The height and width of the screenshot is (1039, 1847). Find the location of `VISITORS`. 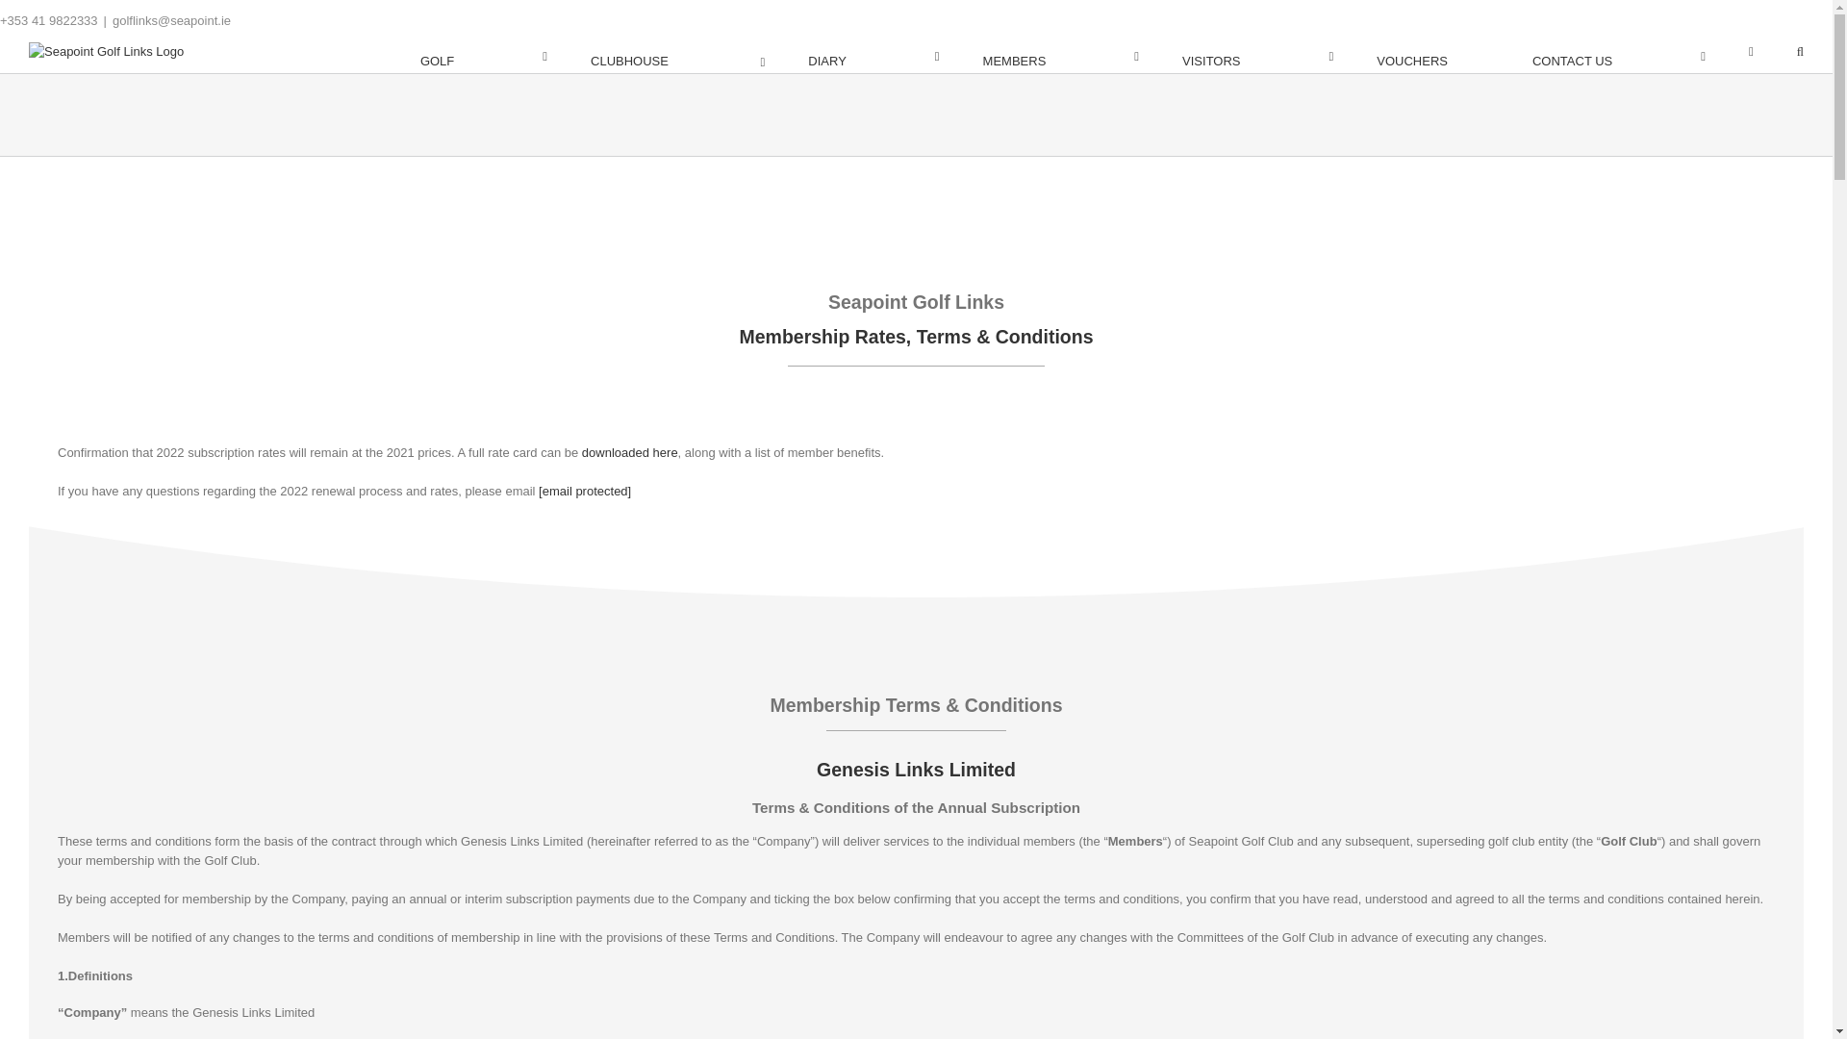

VISITORS is located at coordinates (1257, 57).